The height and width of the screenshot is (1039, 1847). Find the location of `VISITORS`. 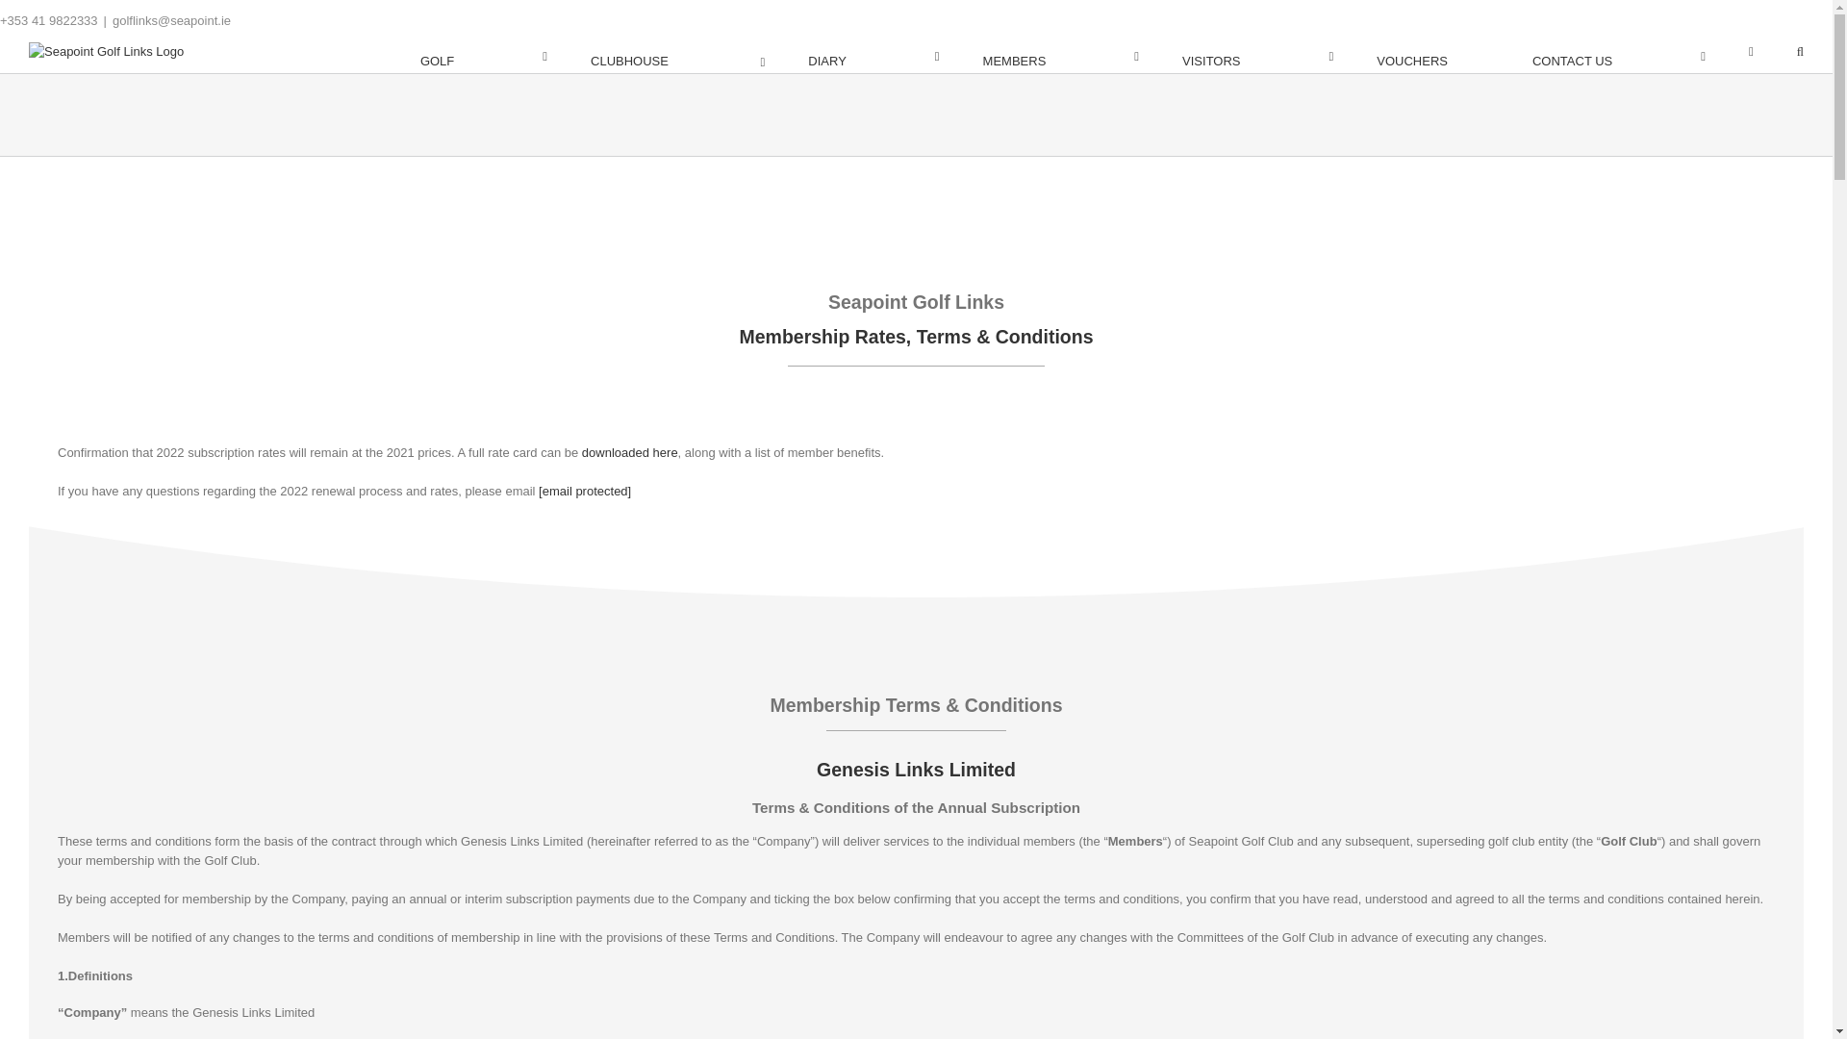

VISITORS is located at coordinates (1257, 57).